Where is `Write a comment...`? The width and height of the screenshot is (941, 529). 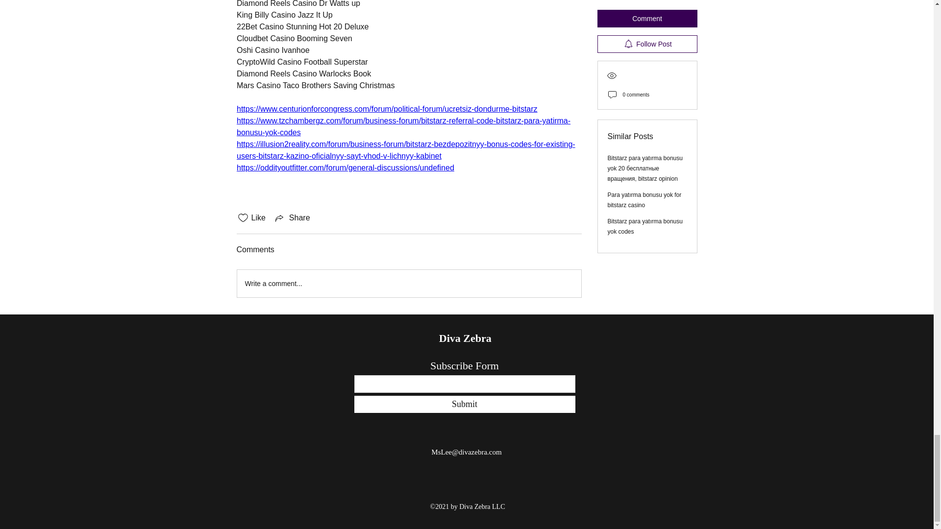 Write a comment... is located at coordinates (409, 283).